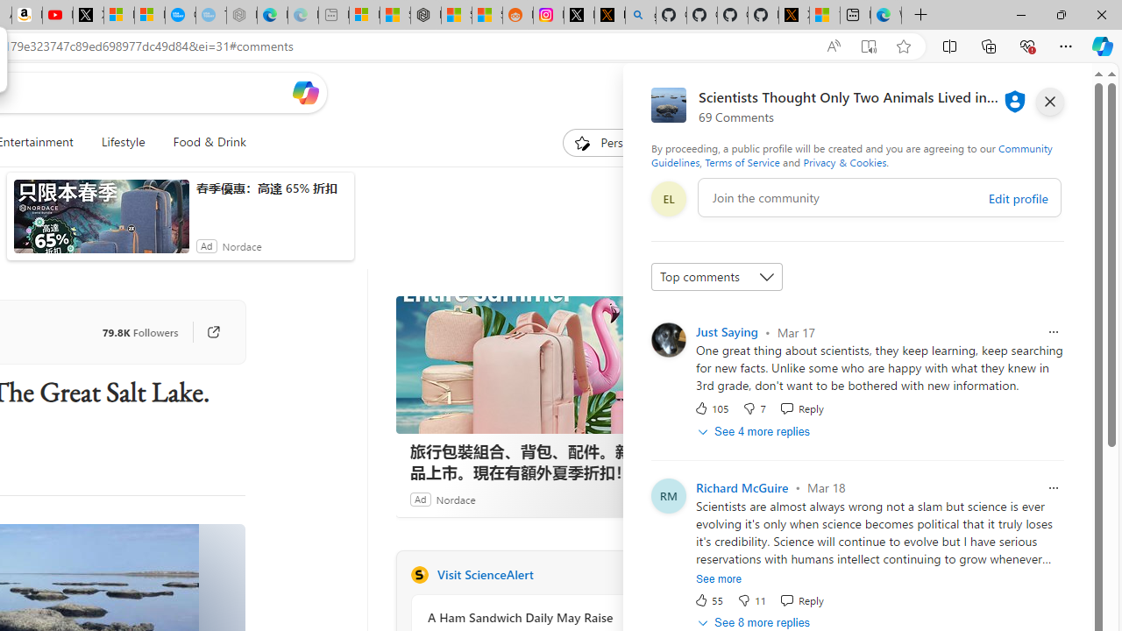 This screenshot has height=631, width=1122. What do you see at coordinates (742, 161) in the screenshot?
I see `Terms of Service` at bounding box center [742, 161].